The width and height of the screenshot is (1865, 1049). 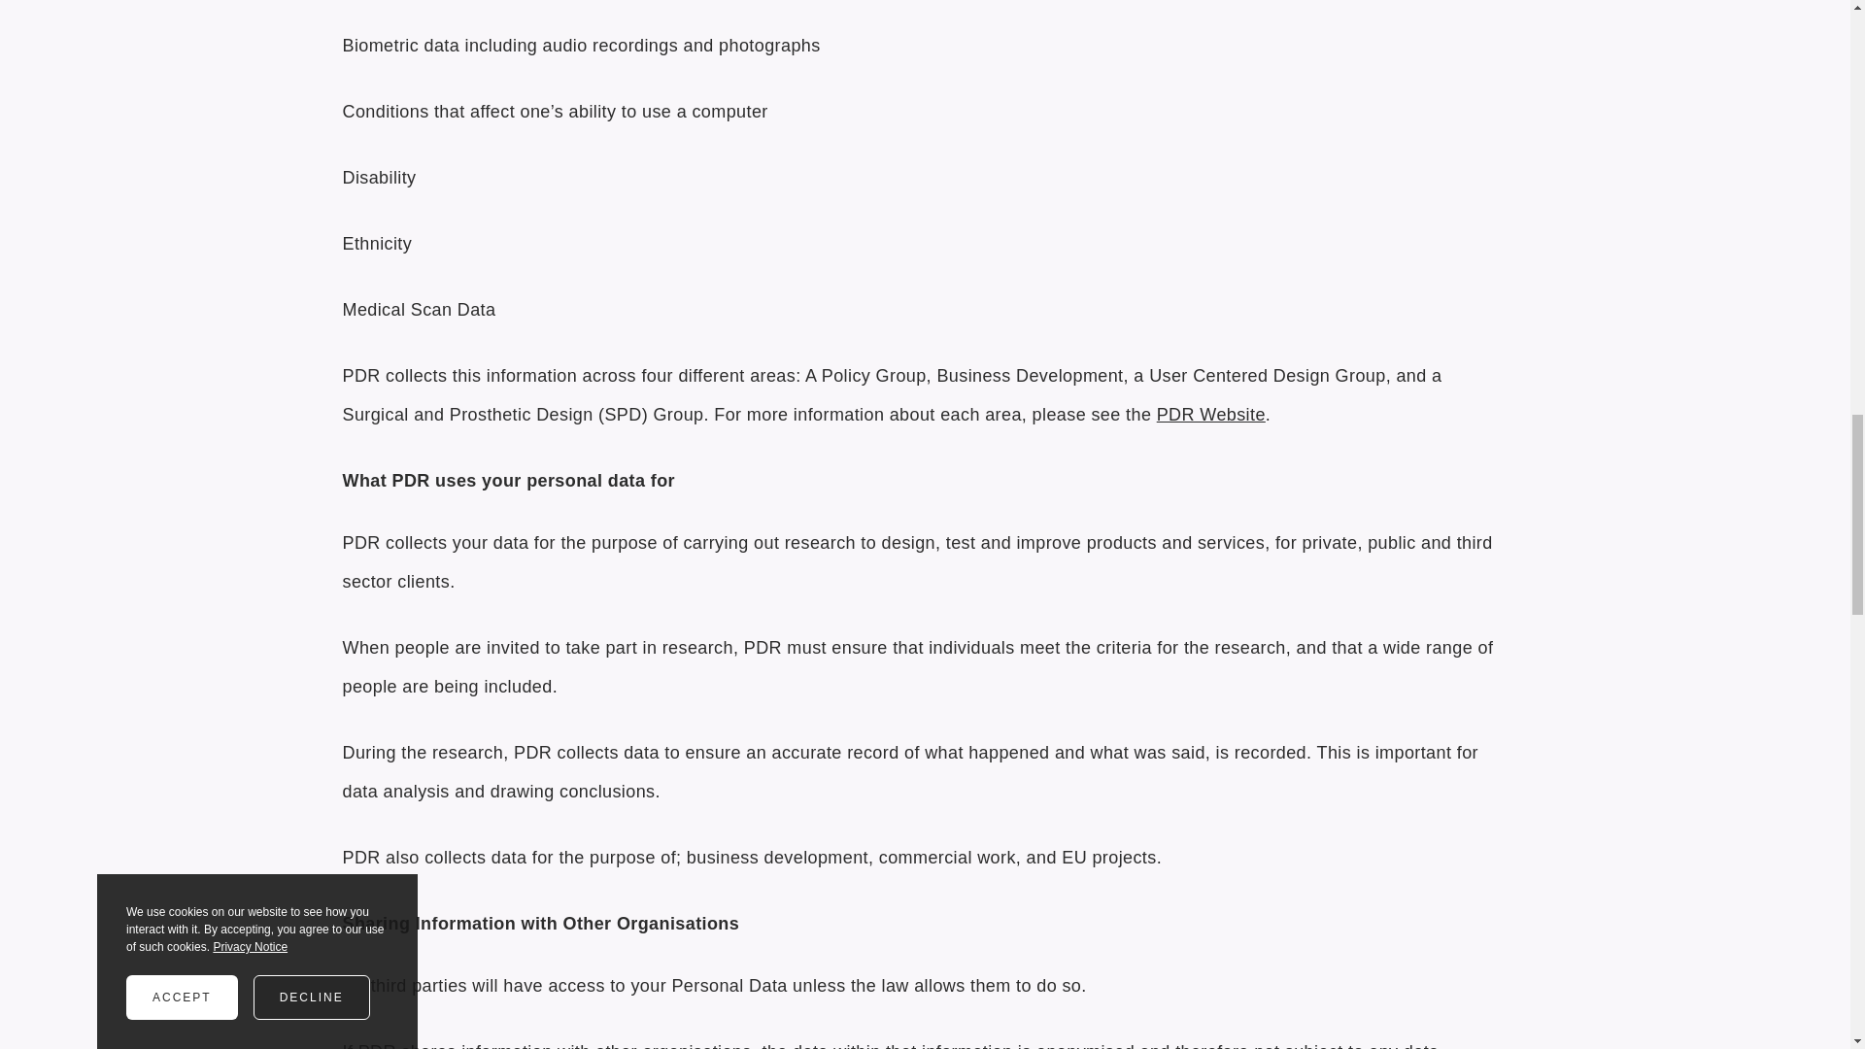 I want to click on PDR Website, so click(x=1210, y=414).